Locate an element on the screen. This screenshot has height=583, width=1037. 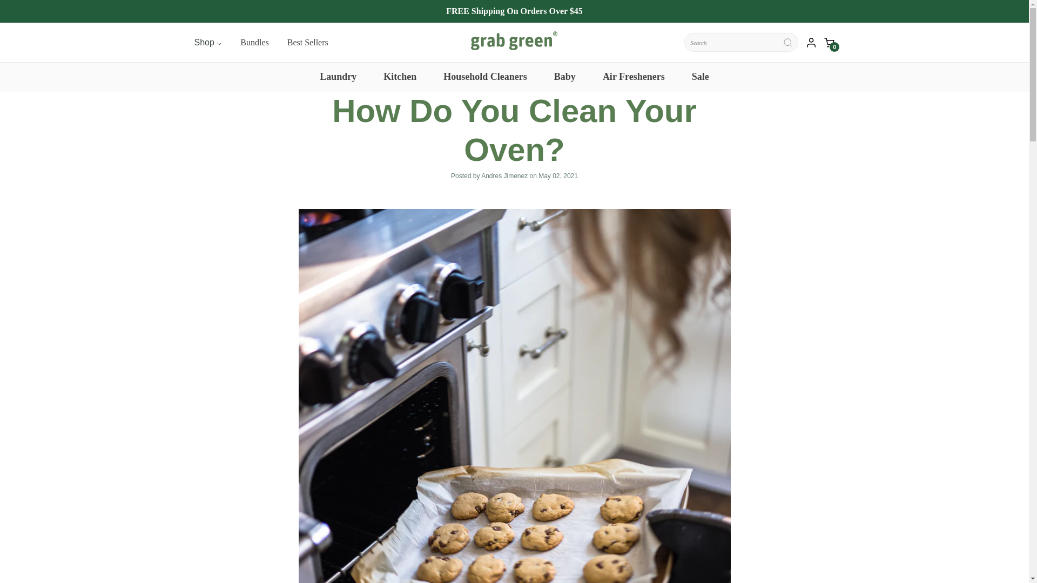
Kitchen is located at coordinates (400, 77).